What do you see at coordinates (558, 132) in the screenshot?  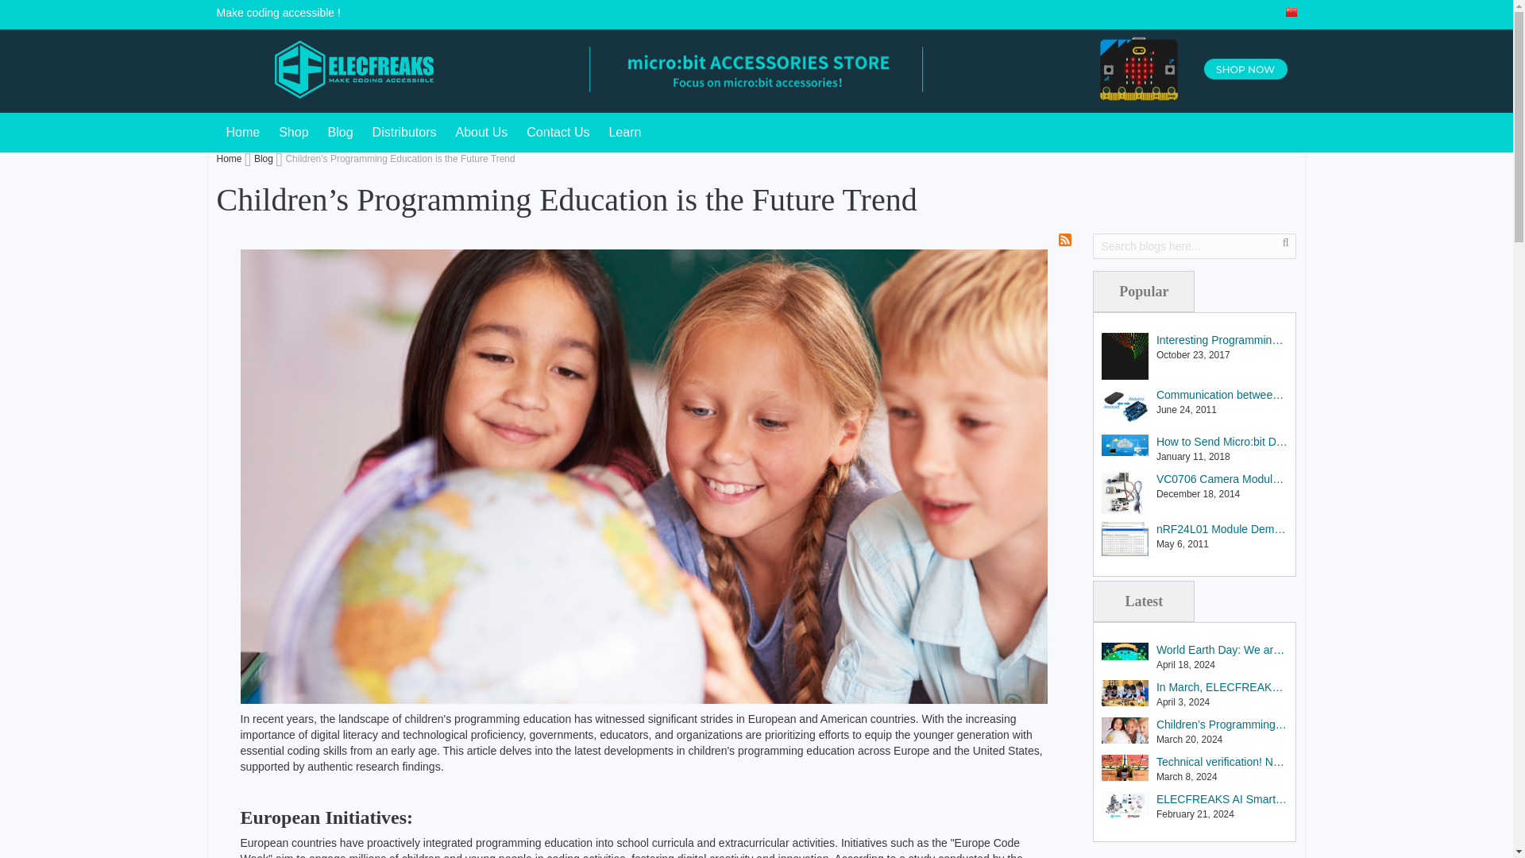 I see `Contact Us` at bounding box center [558, 132].